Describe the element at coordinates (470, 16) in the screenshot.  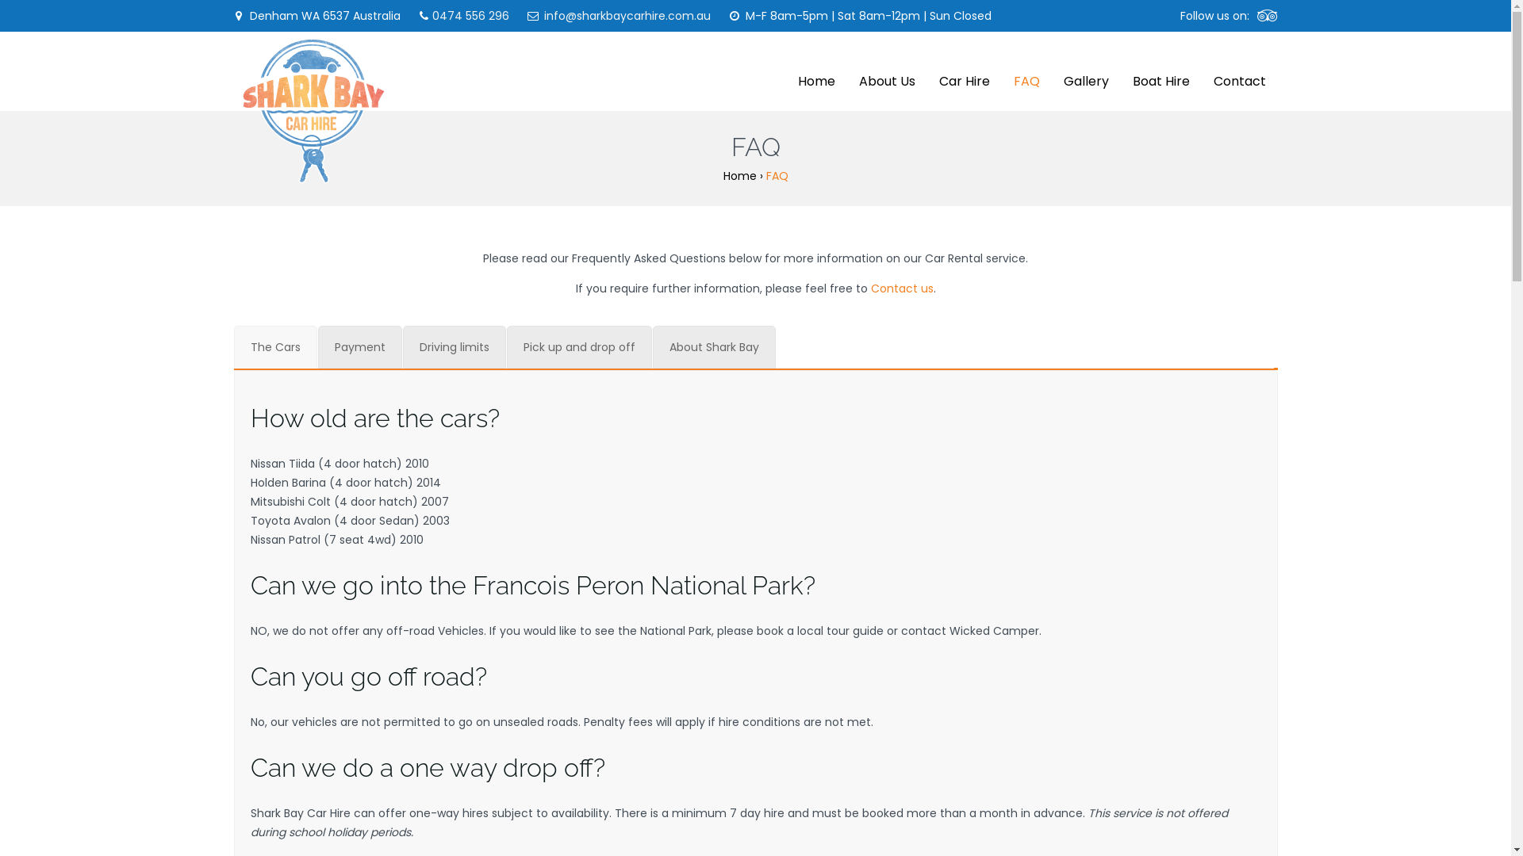
I see `0474 556 296` at that location.